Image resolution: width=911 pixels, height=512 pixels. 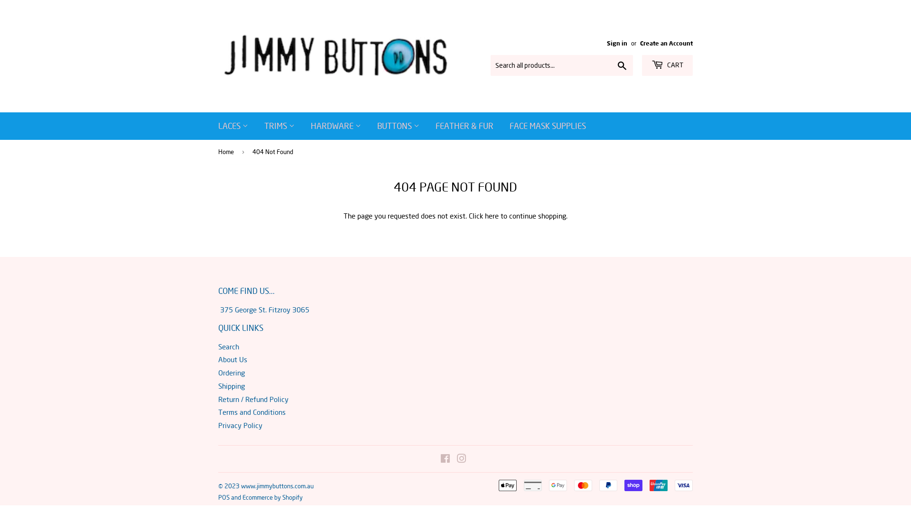 What do you see at coordinates (461, 459) in the screenshot?
I see `Instagram` at bounding box center [461, 459].